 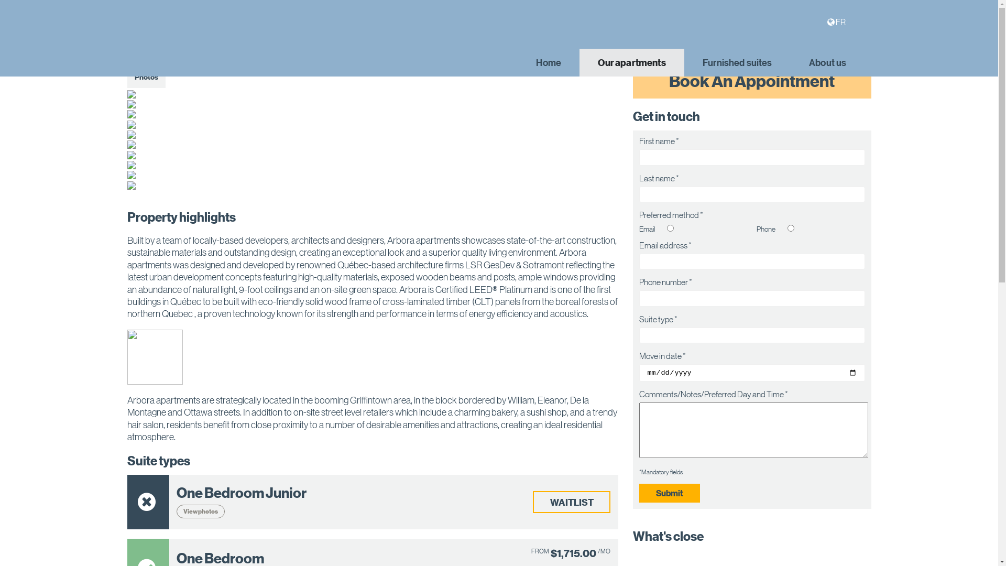 I want to click on Our apartments, so click(x=632, y=63).